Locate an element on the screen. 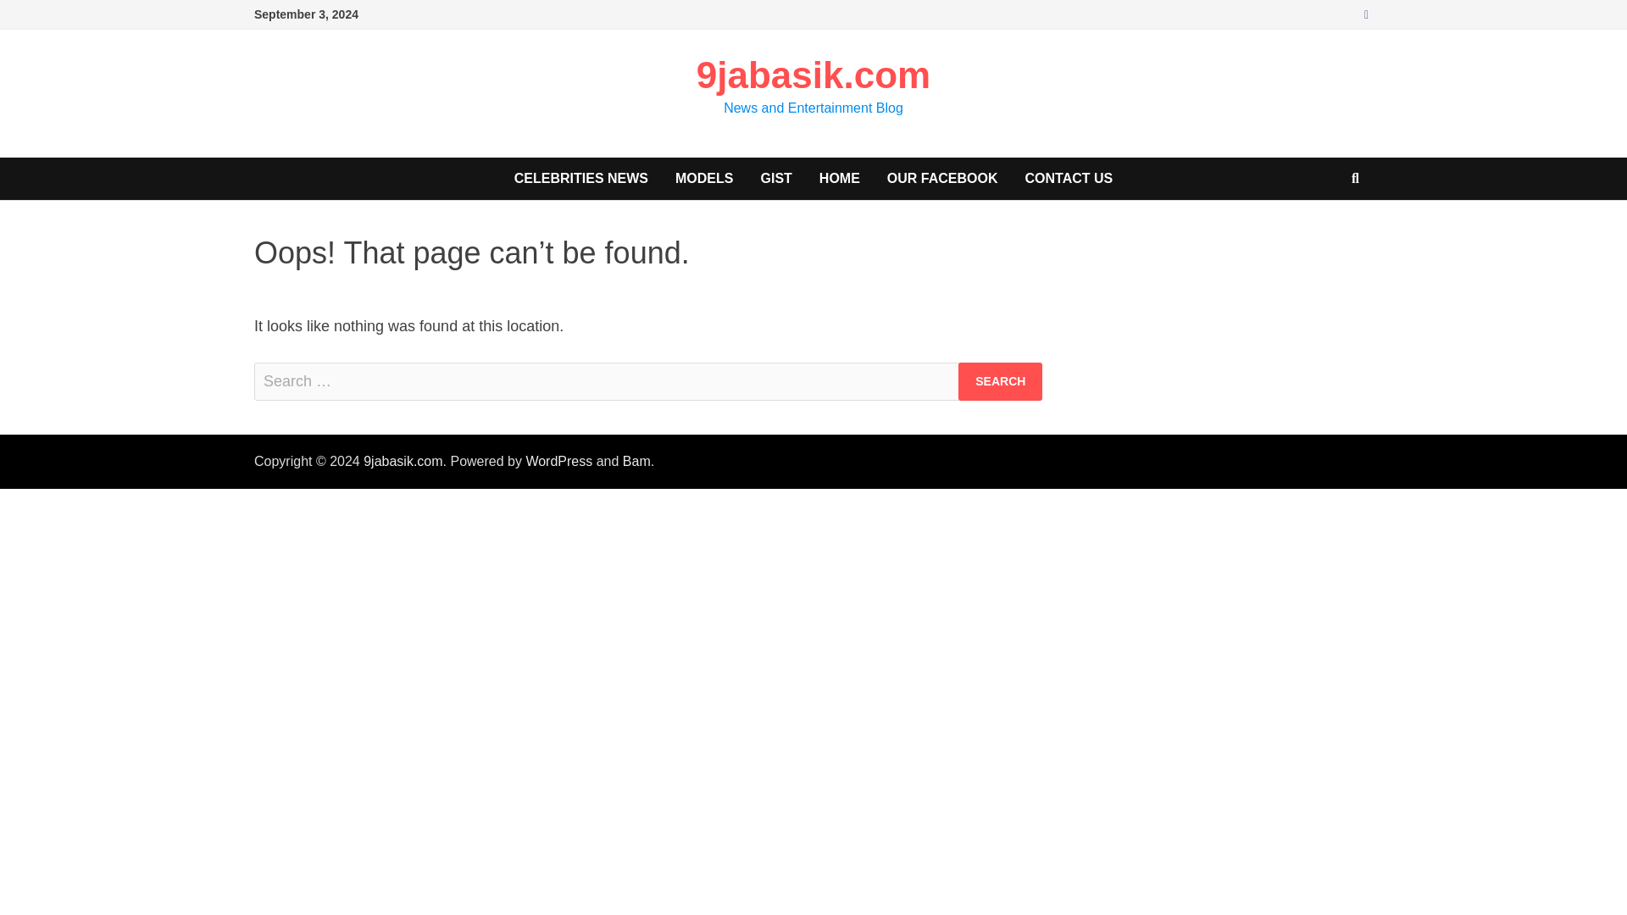 The height and width of the screenshot is (915, 1627). Search is located at coordinates (1000, 381).